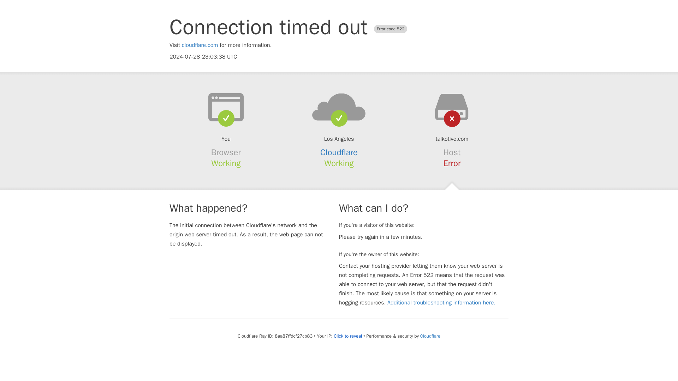 The width and height of the screenshot is (678, 381). I want to click on Additional troubleshooting information here., so click(441, 303).